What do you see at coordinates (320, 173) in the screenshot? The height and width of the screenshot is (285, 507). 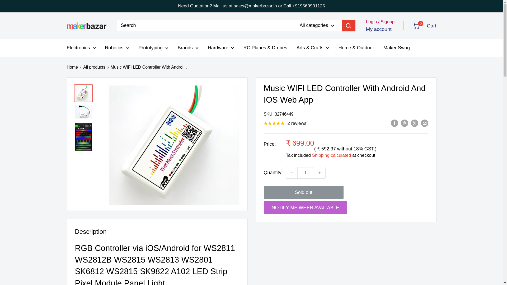 I see `Increase quantity by 1` at bounding box center [320, 173].